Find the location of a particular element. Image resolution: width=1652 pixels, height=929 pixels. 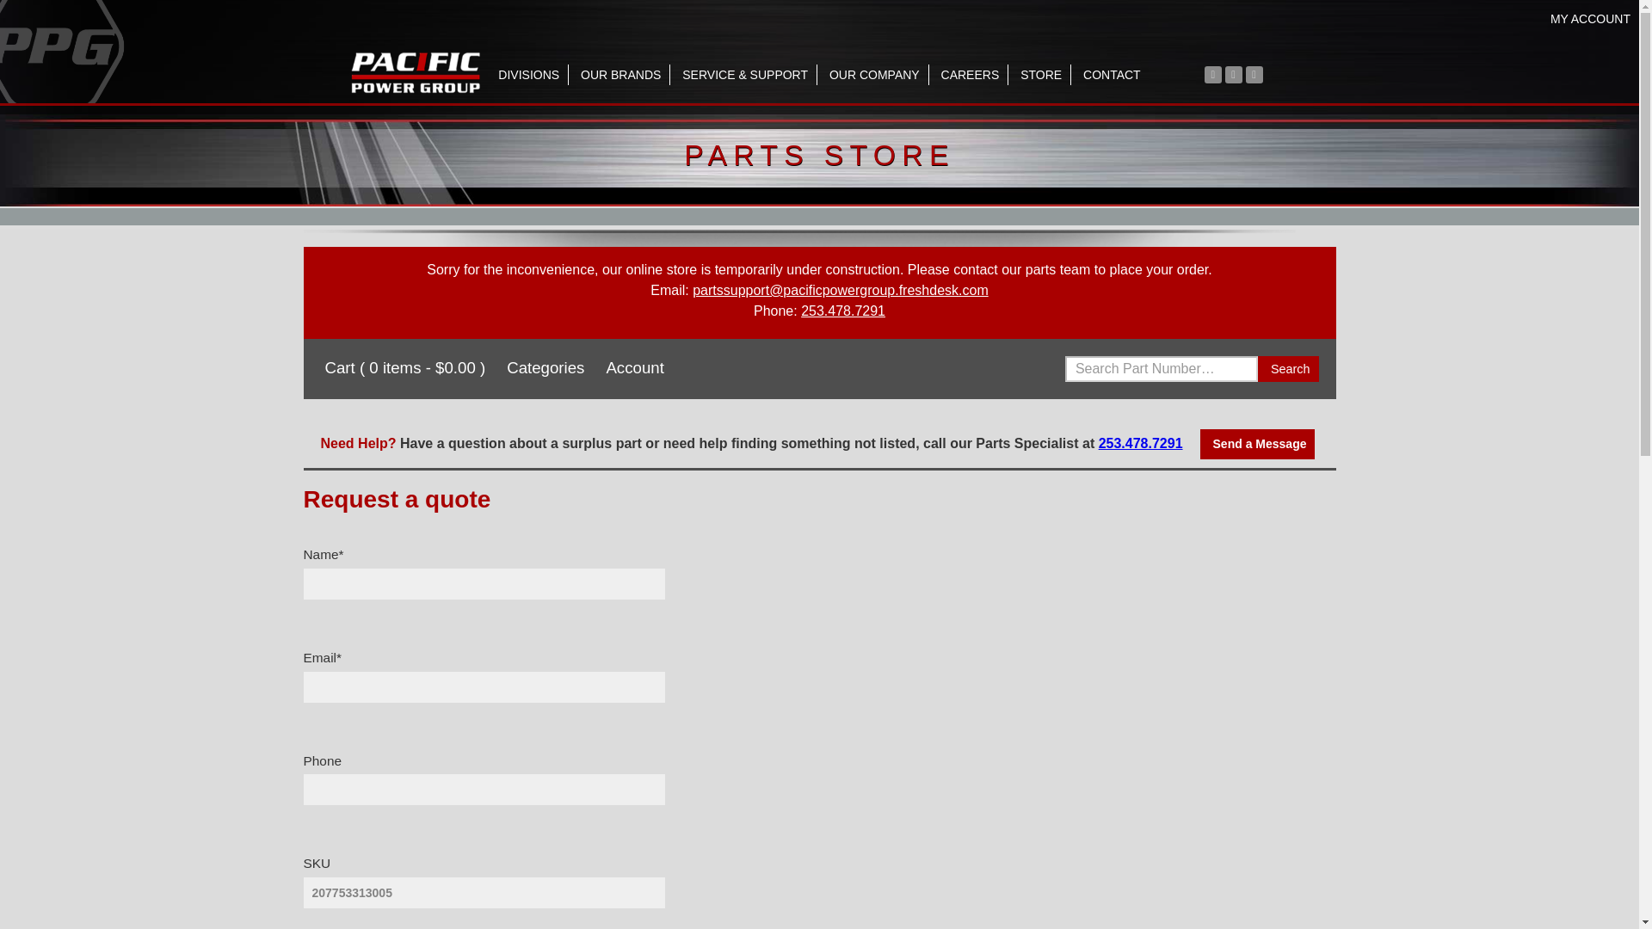

CAREERS is located at coordinates (971, 74).